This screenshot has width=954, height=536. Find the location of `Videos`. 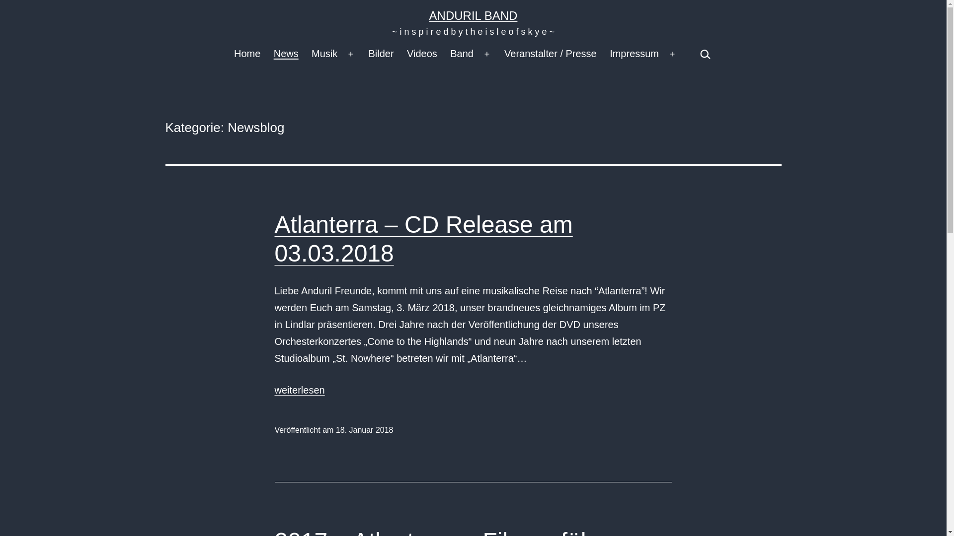

Videos is located at coordinates (422, 54).